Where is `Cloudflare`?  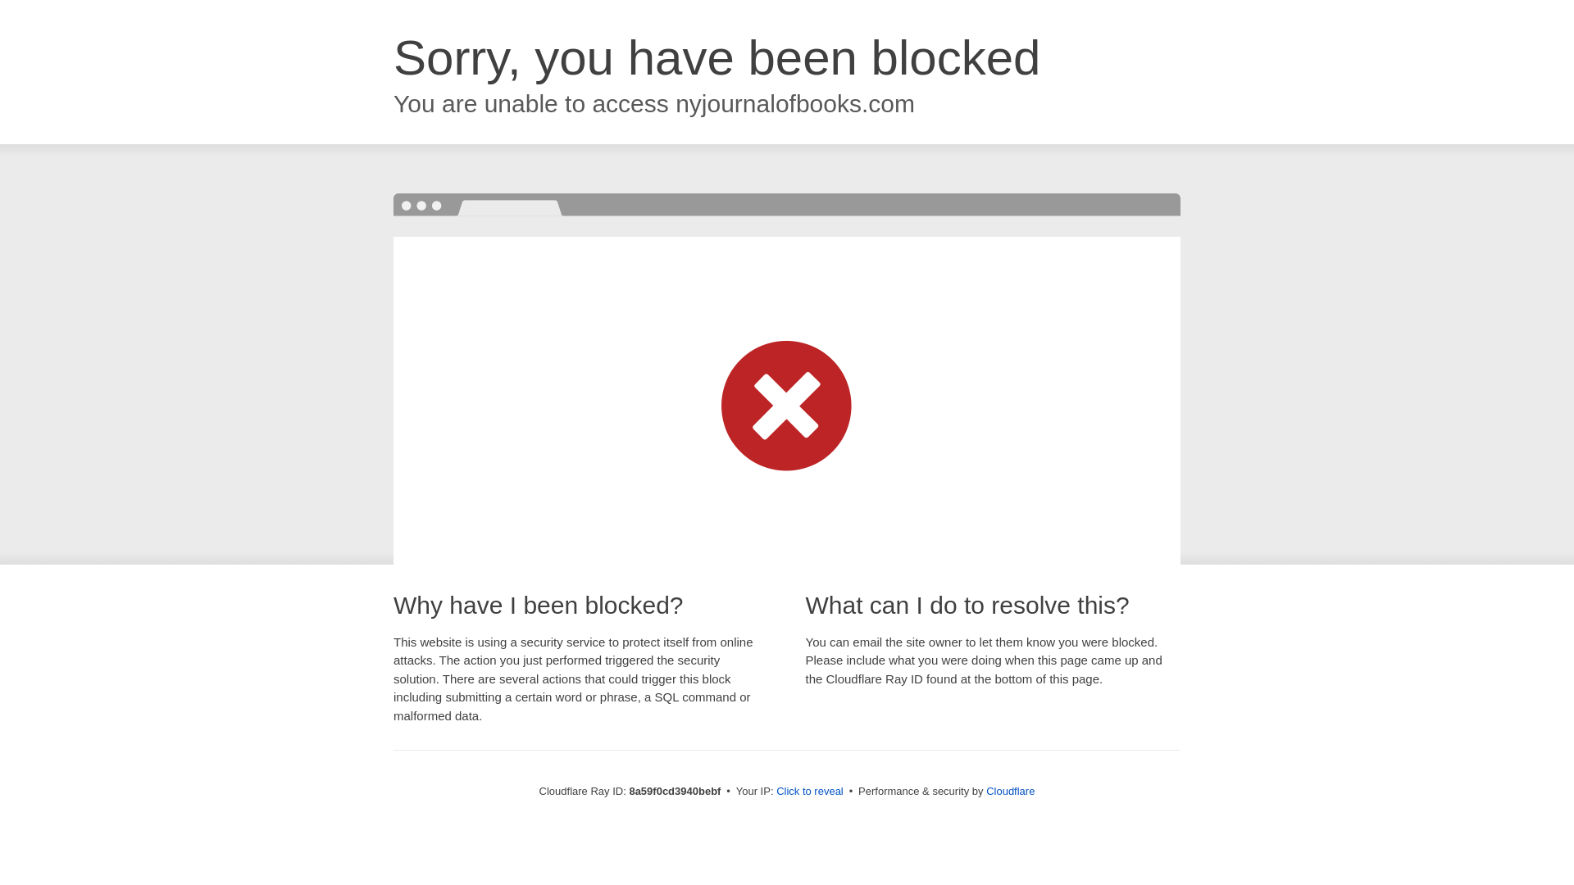
Cloudflare is located at coordinates (1010, 791).